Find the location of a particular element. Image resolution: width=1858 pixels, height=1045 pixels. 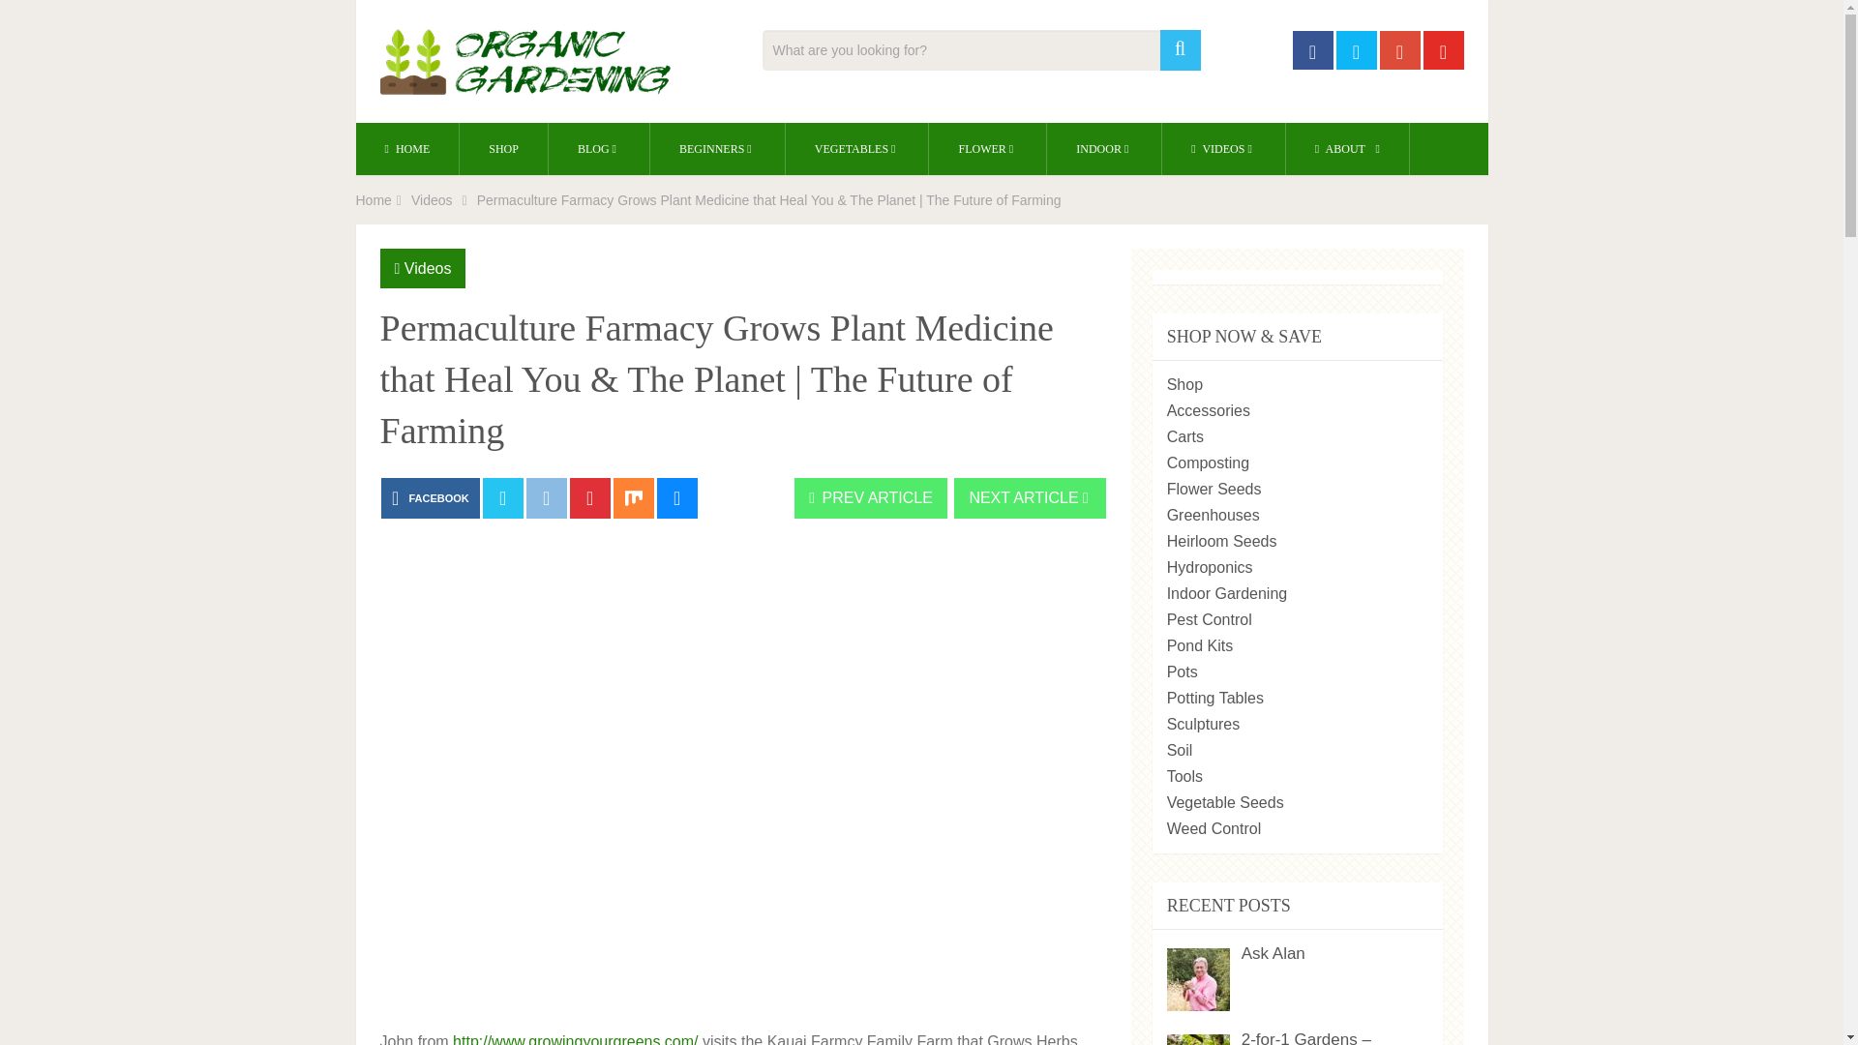

Videos is located at coordinates (432, 199).